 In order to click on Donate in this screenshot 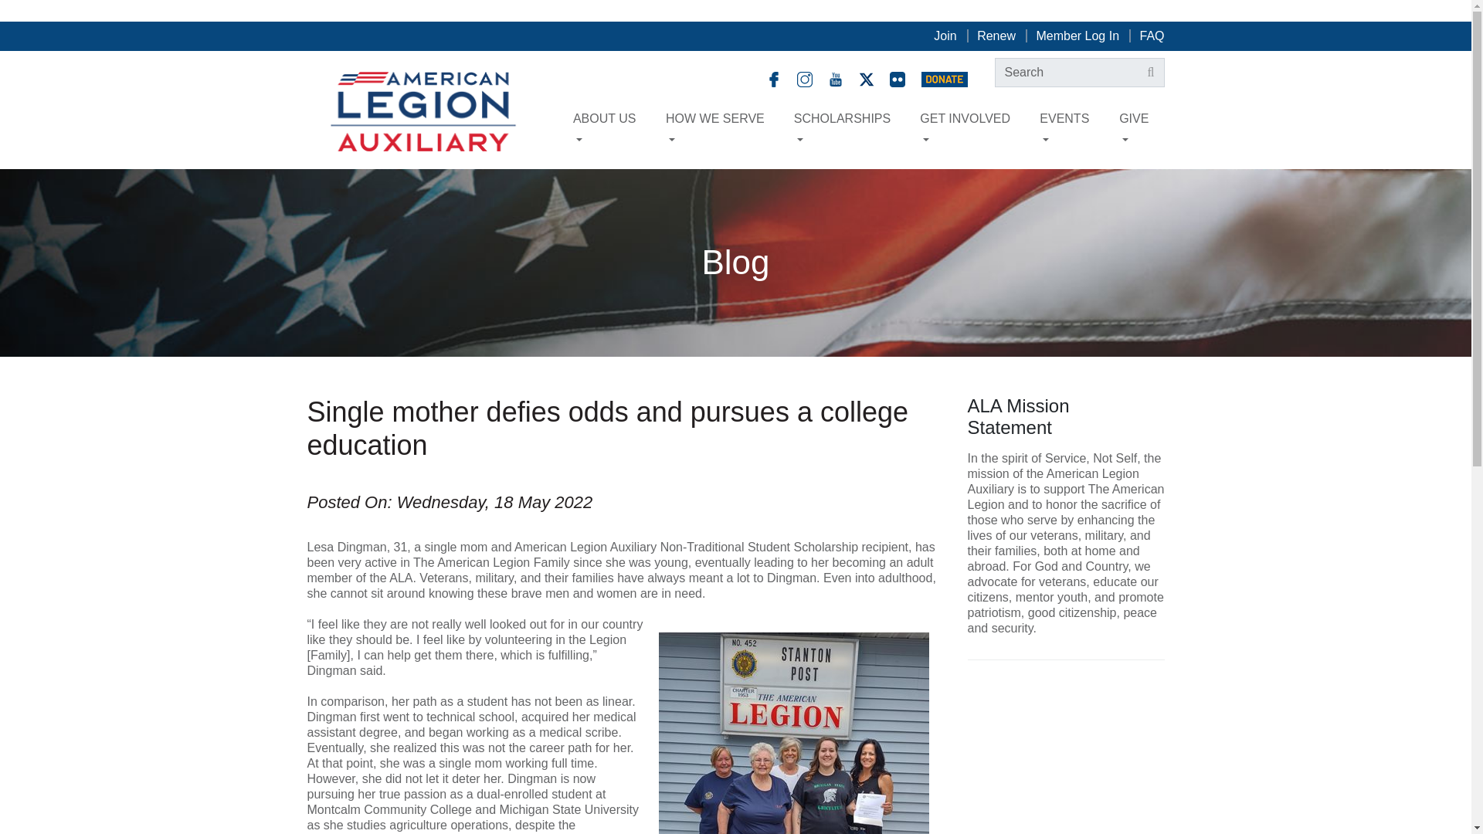, I will do `click(944, 79)`.